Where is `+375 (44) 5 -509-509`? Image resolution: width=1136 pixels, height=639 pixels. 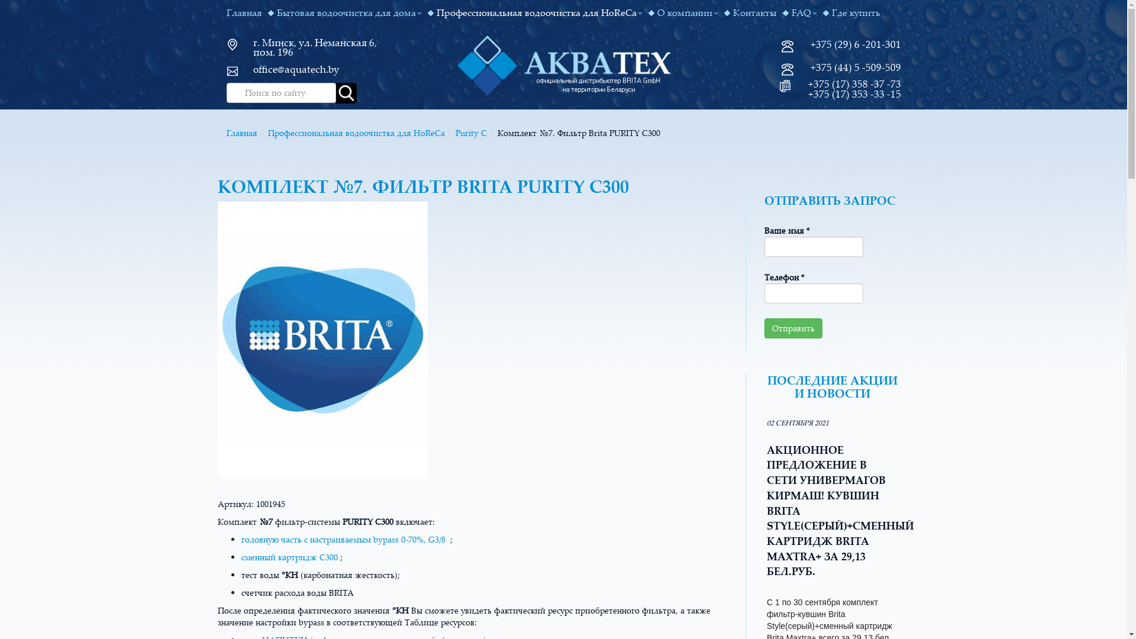 +375 (44) 5 -509-509 is located at coordinates (854, 67).